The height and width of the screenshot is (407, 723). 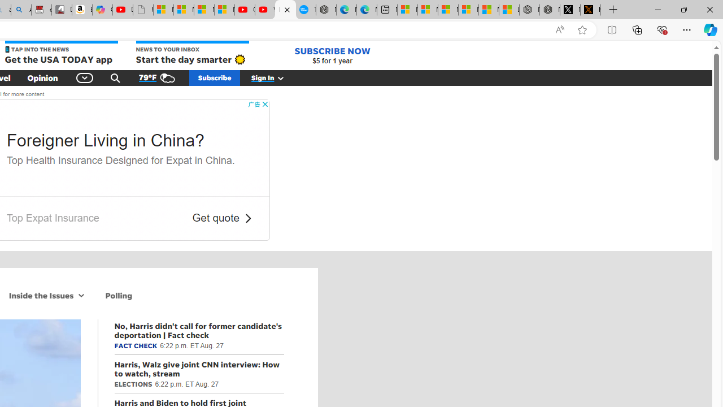 I want to click on Nordace - Nordace has arrived Hong Kong, so click(x=326, y=10).